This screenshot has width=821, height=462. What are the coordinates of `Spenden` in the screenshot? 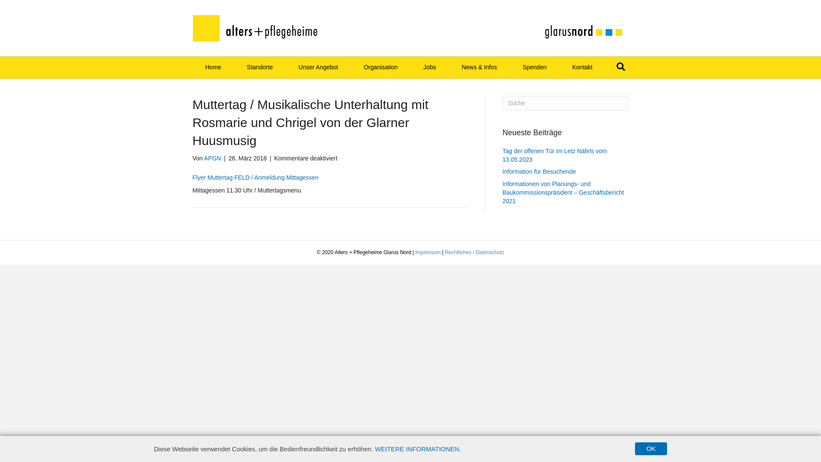 It's located at (535, 68).